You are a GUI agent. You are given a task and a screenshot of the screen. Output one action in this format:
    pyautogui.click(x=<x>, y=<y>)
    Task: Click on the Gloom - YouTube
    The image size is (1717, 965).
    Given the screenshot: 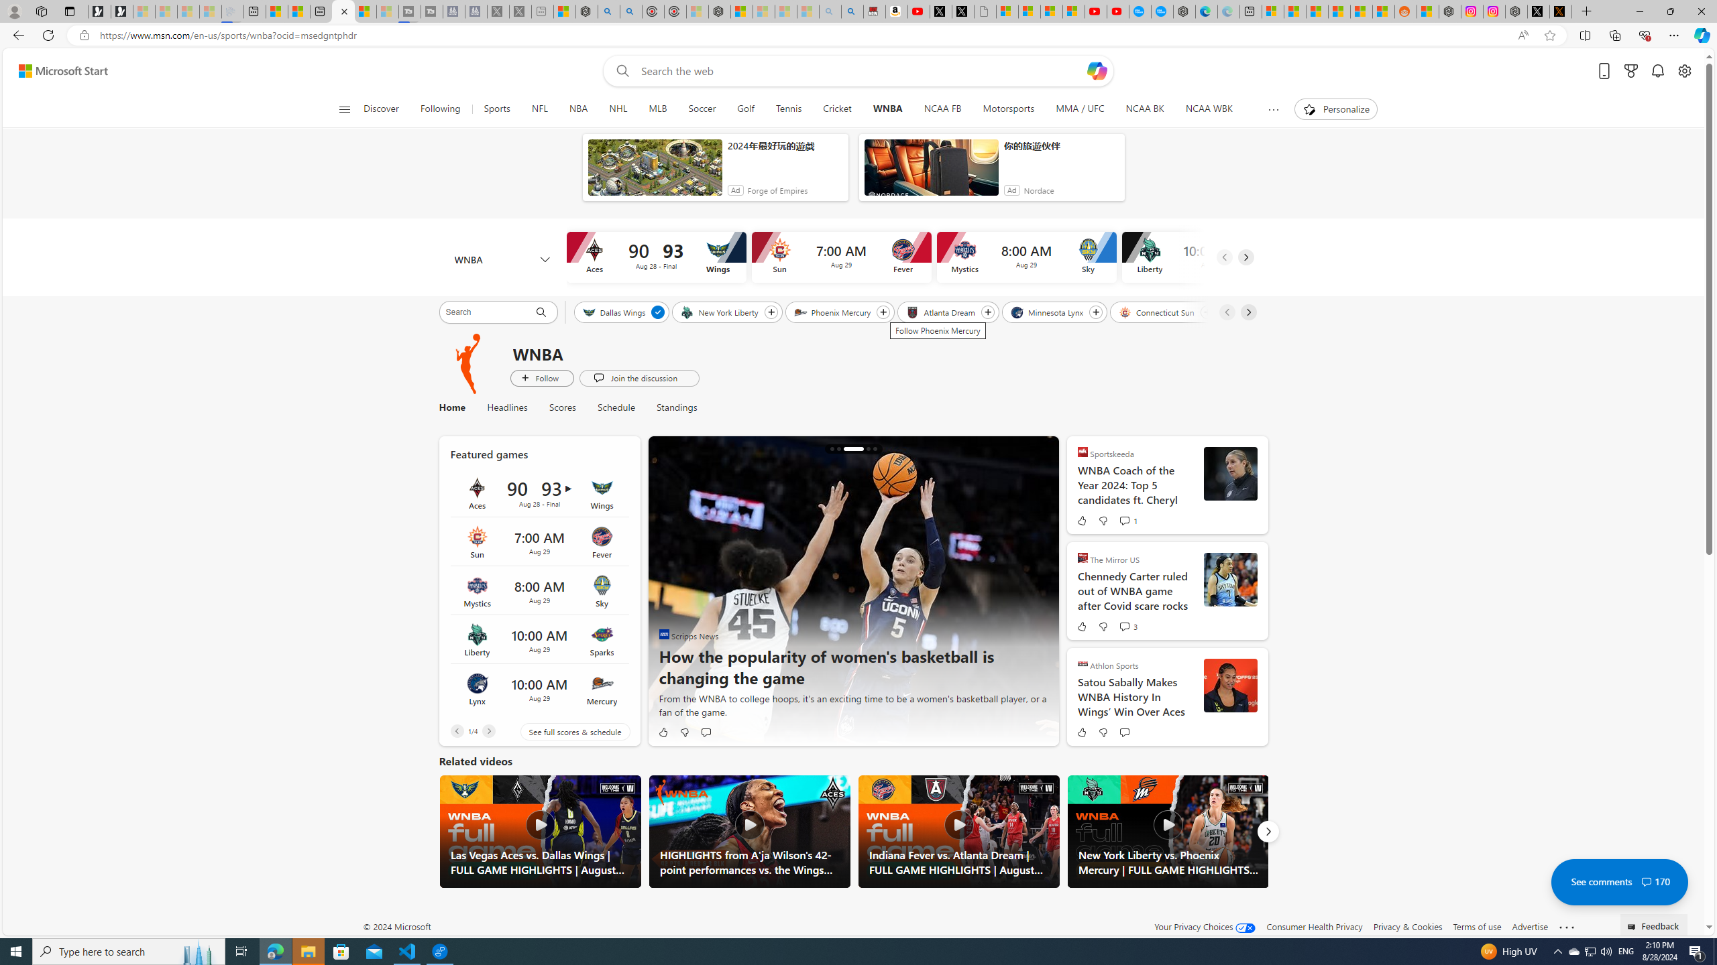 What is the action you would take?
    pyautogui.click(x=1096, y=11)
    